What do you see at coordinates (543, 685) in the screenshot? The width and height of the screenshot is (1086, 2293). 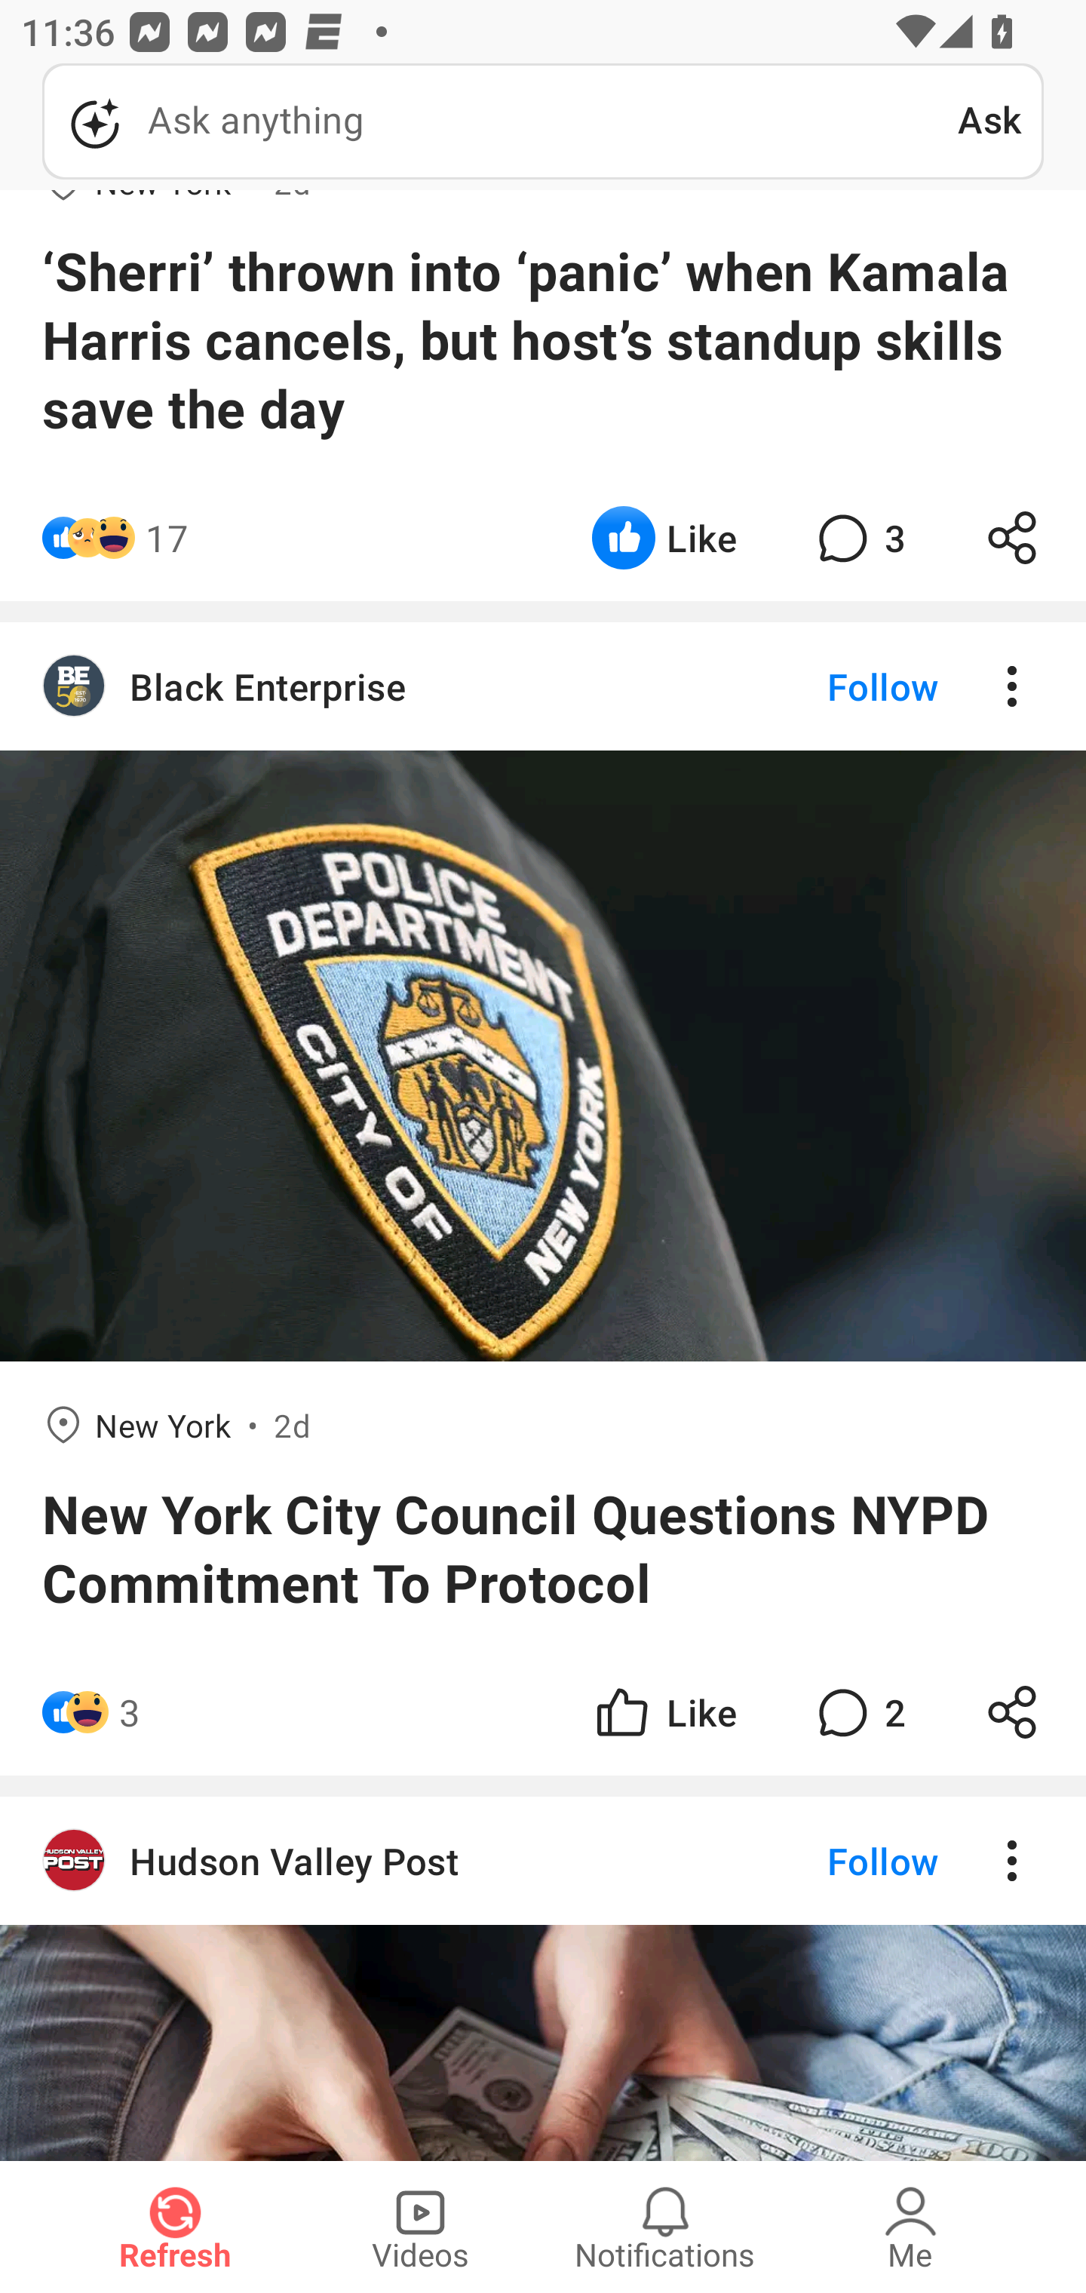 I see `Black Enterprise Follow` at bounding box center [543, 685].